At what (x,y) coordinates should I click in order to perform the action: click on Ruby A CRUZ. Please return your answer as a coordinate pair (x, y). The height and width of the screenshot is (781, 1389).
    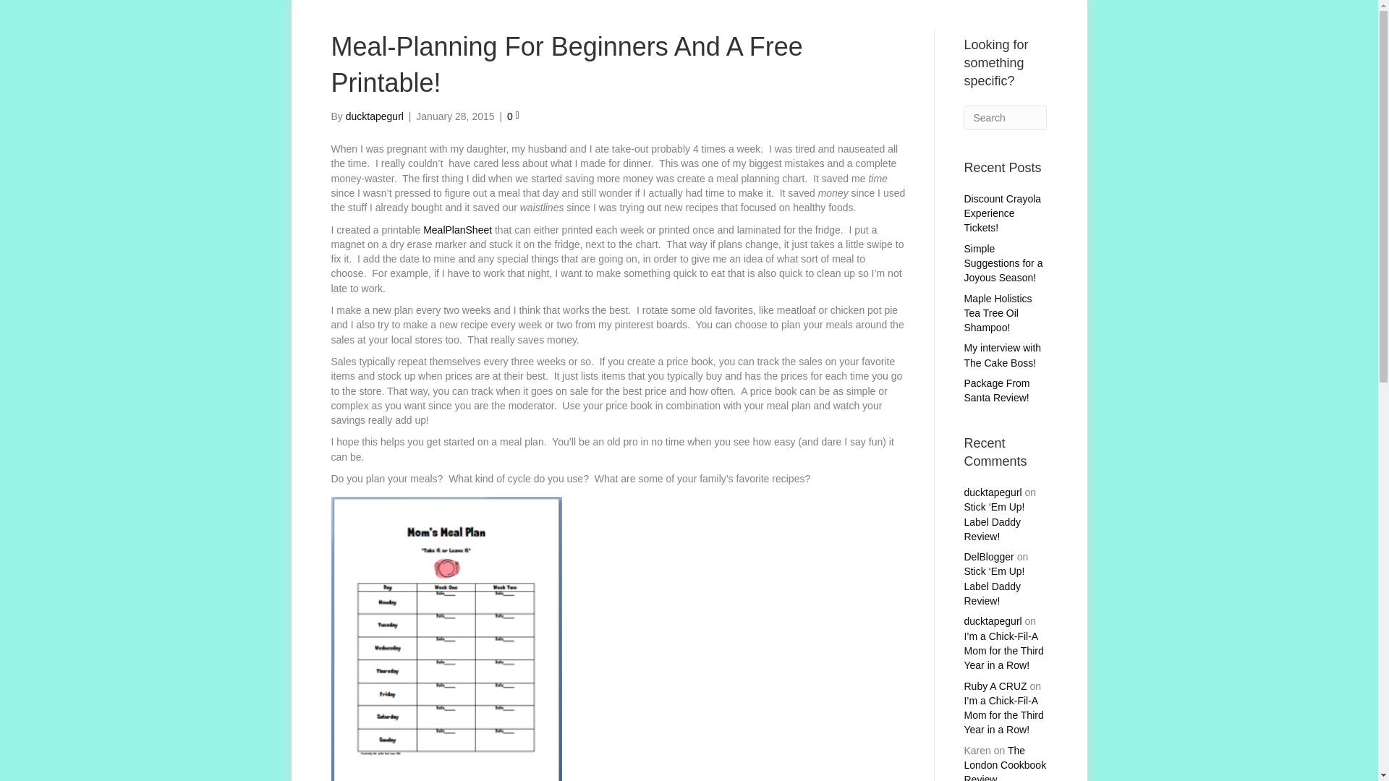
    Looking at the image, I should click on (995, 686).